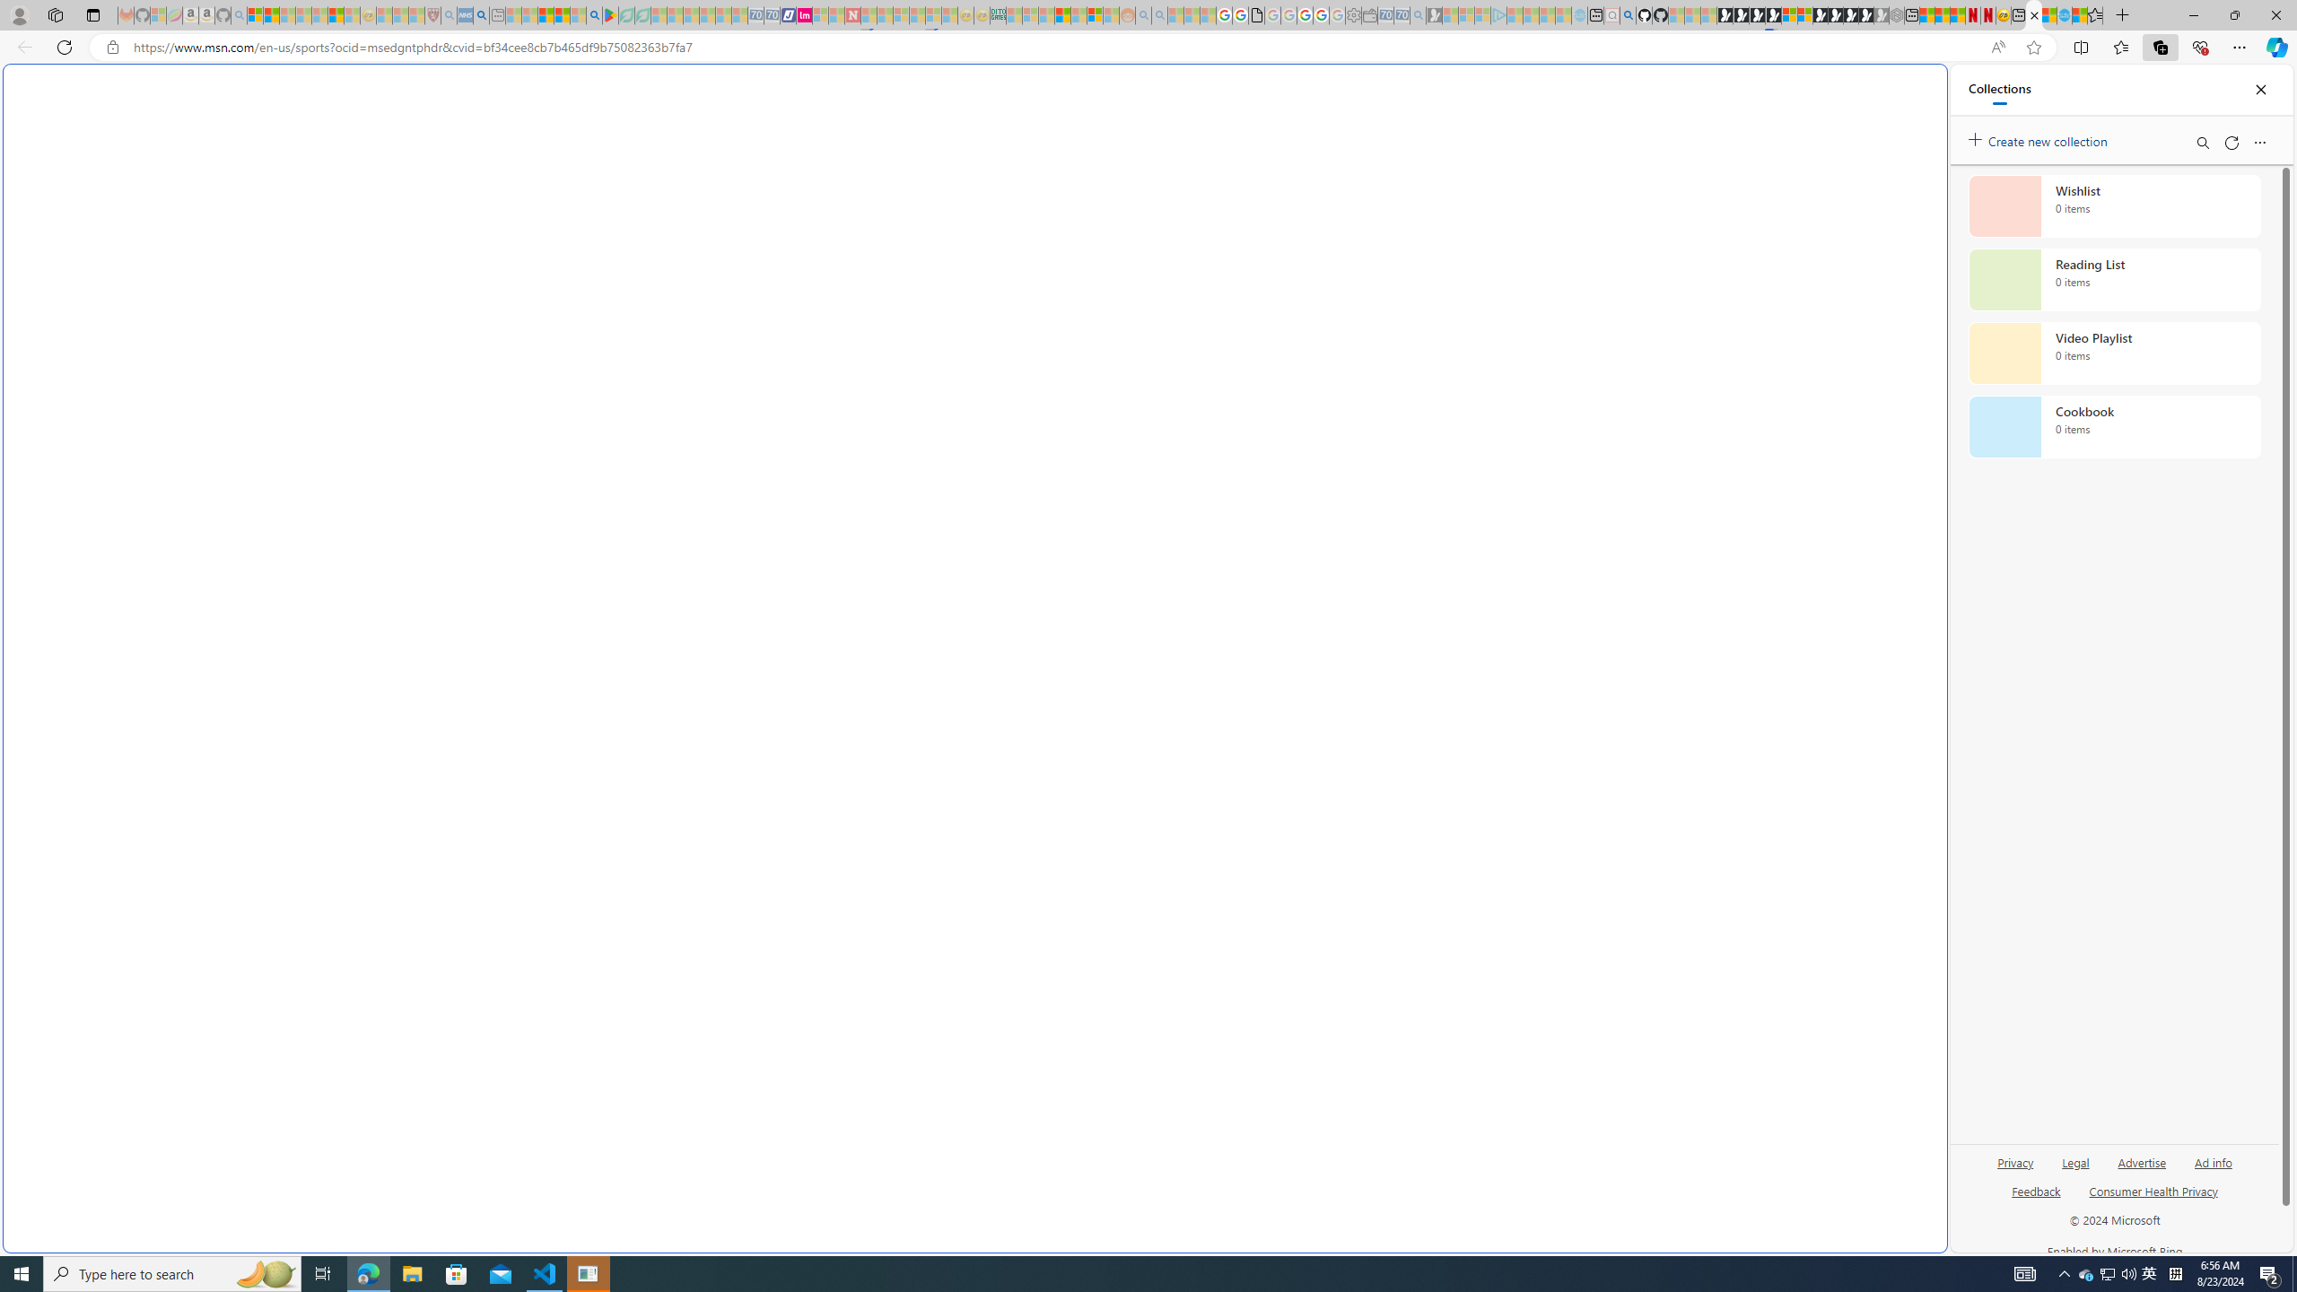  What do you see at coordinates (1524, 239) in the screenshot?
I see `Frequently visited` at bounding box center [1524, 239].